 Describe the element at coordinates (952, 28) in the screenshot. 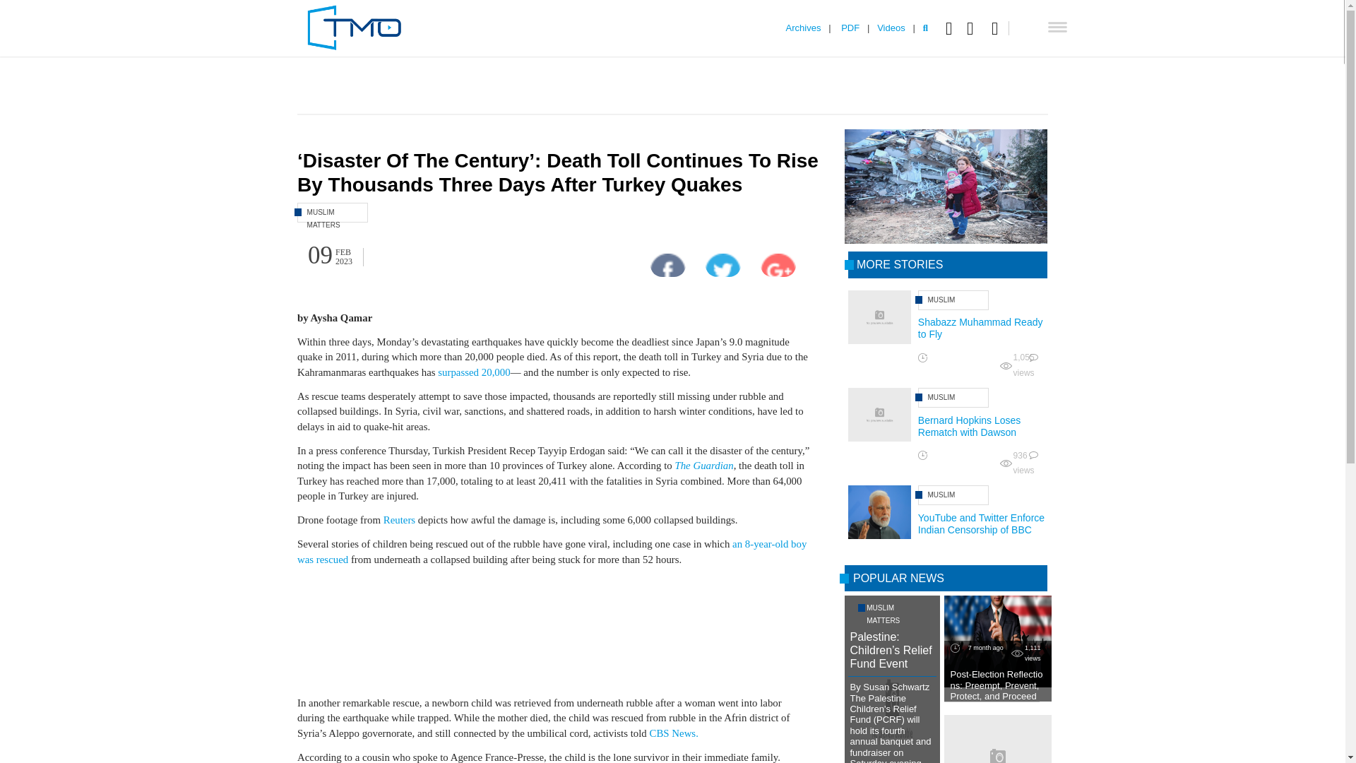

I see `Facebook` at that location.